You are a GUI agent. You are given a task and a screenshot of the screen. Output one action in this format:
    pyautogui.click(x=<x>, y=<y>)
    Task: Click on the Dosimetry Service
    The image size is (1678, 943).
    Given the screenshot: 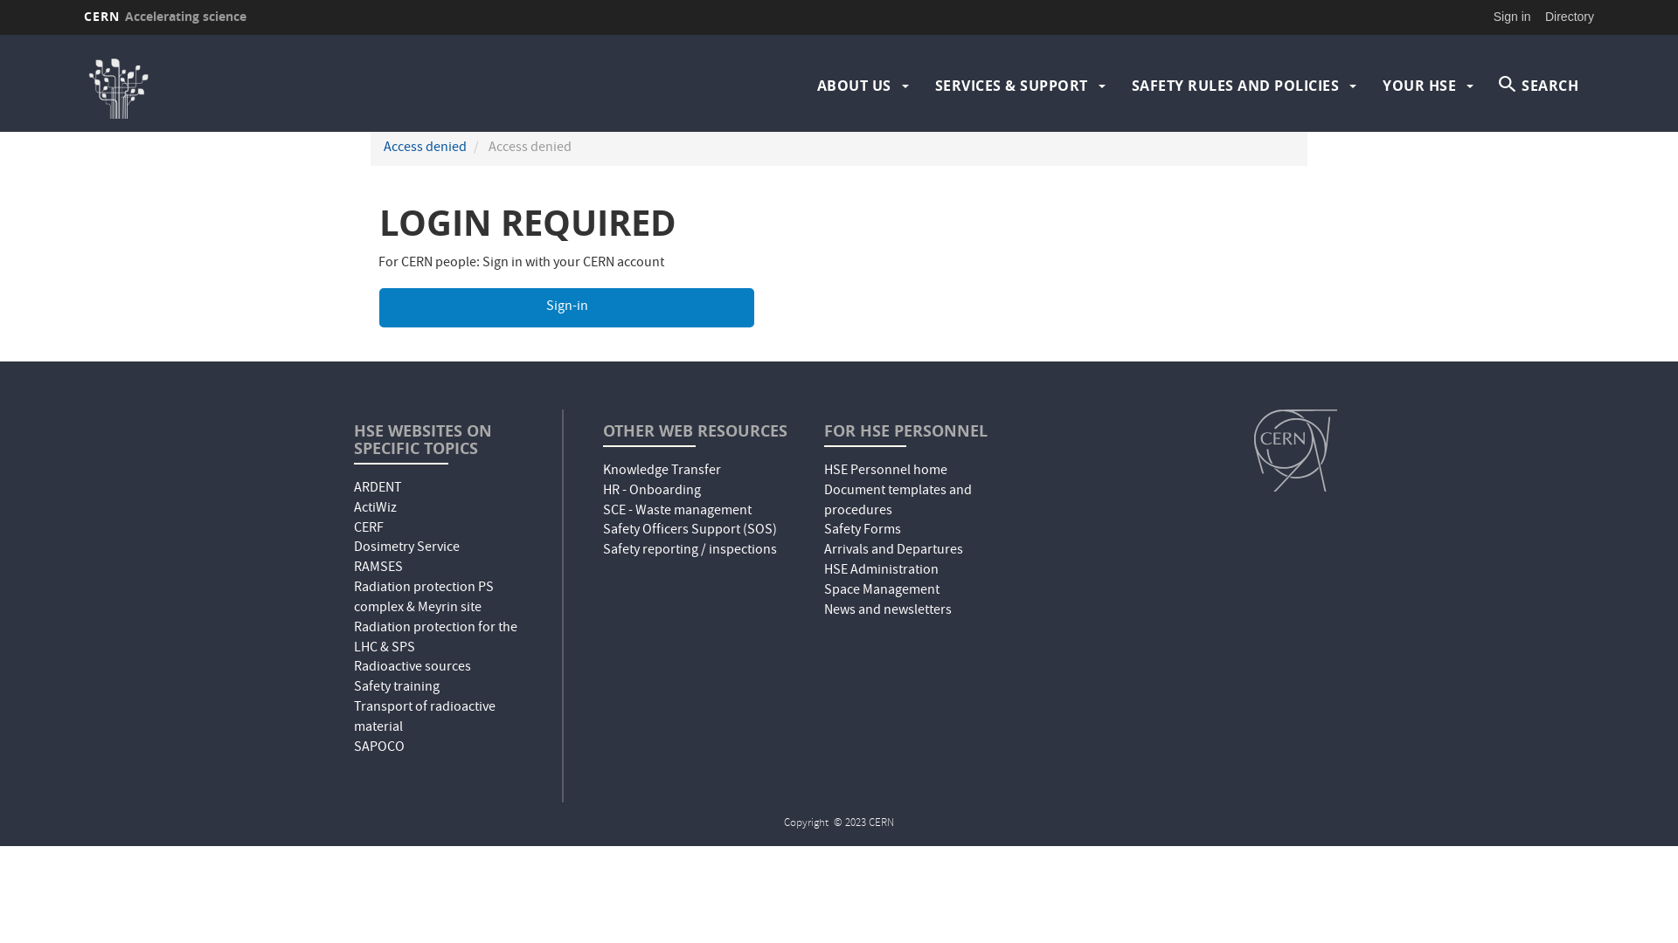 What is the action you would take?
    pyautogui.click(x=407, y=548)
    